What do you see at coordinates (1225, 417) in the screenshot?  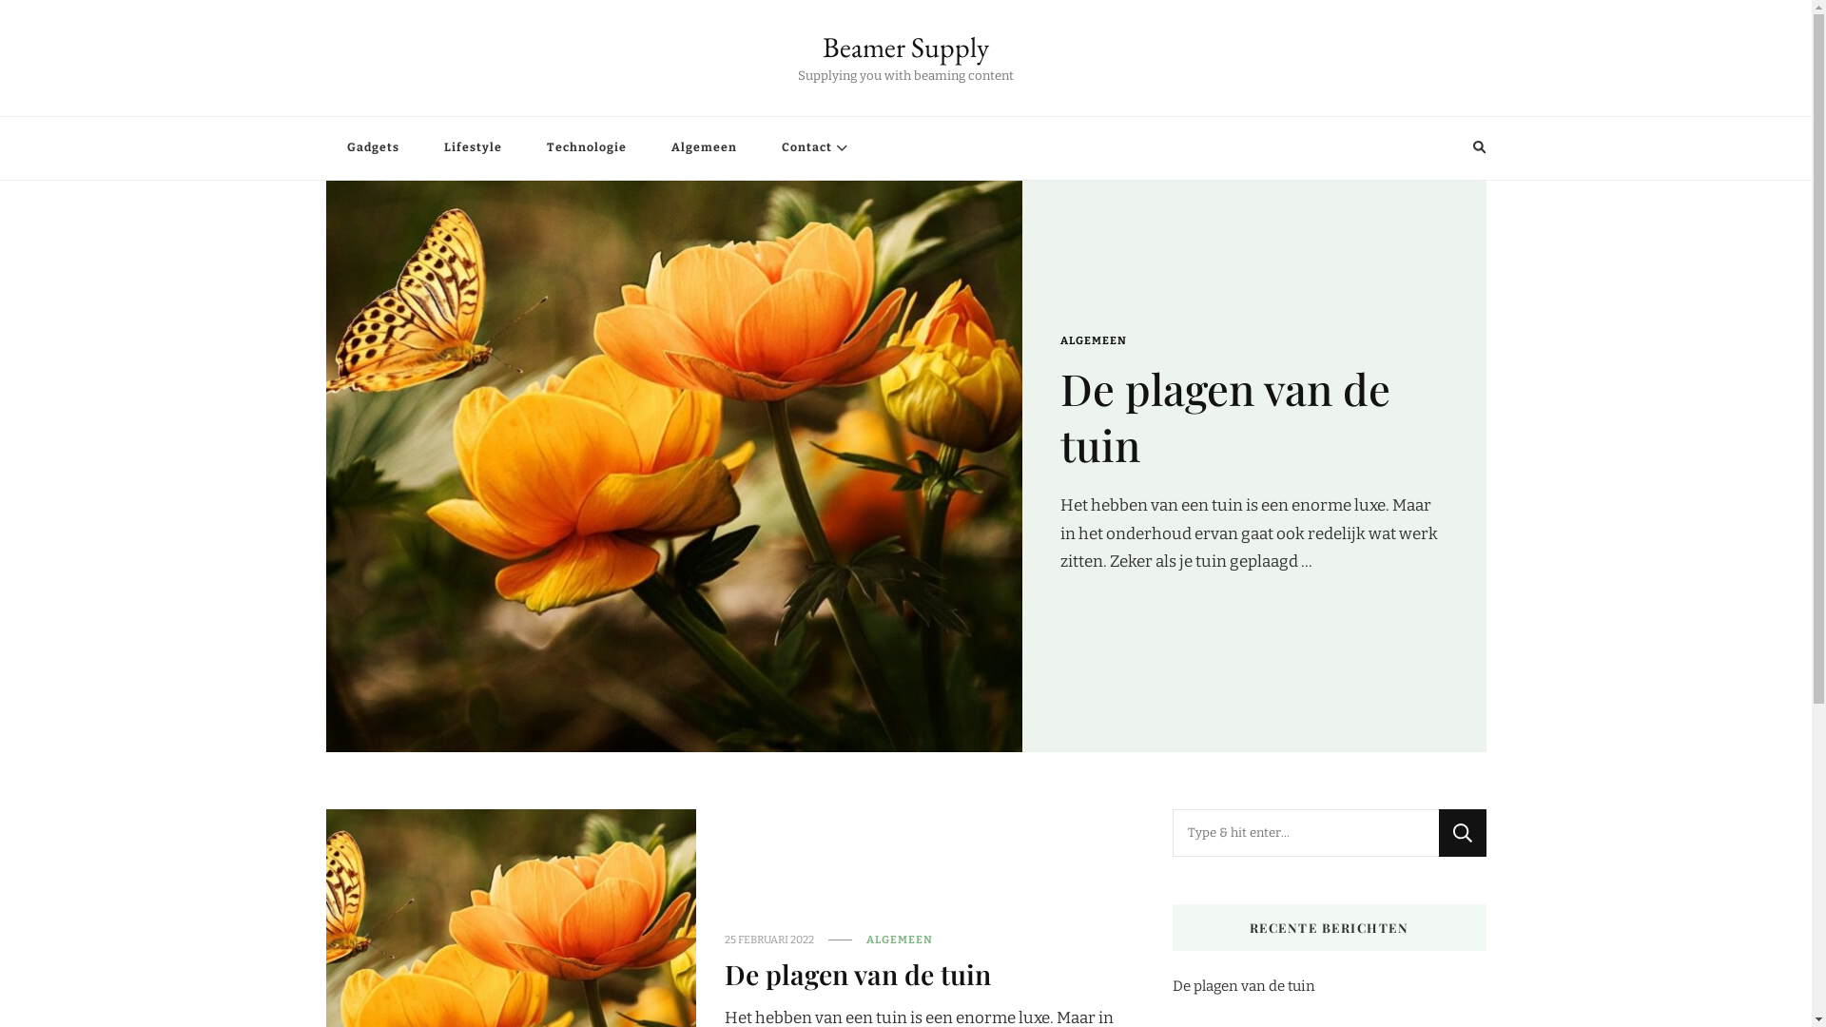 I see `De plagen van de tuin` at bounding box center [1225, 417].